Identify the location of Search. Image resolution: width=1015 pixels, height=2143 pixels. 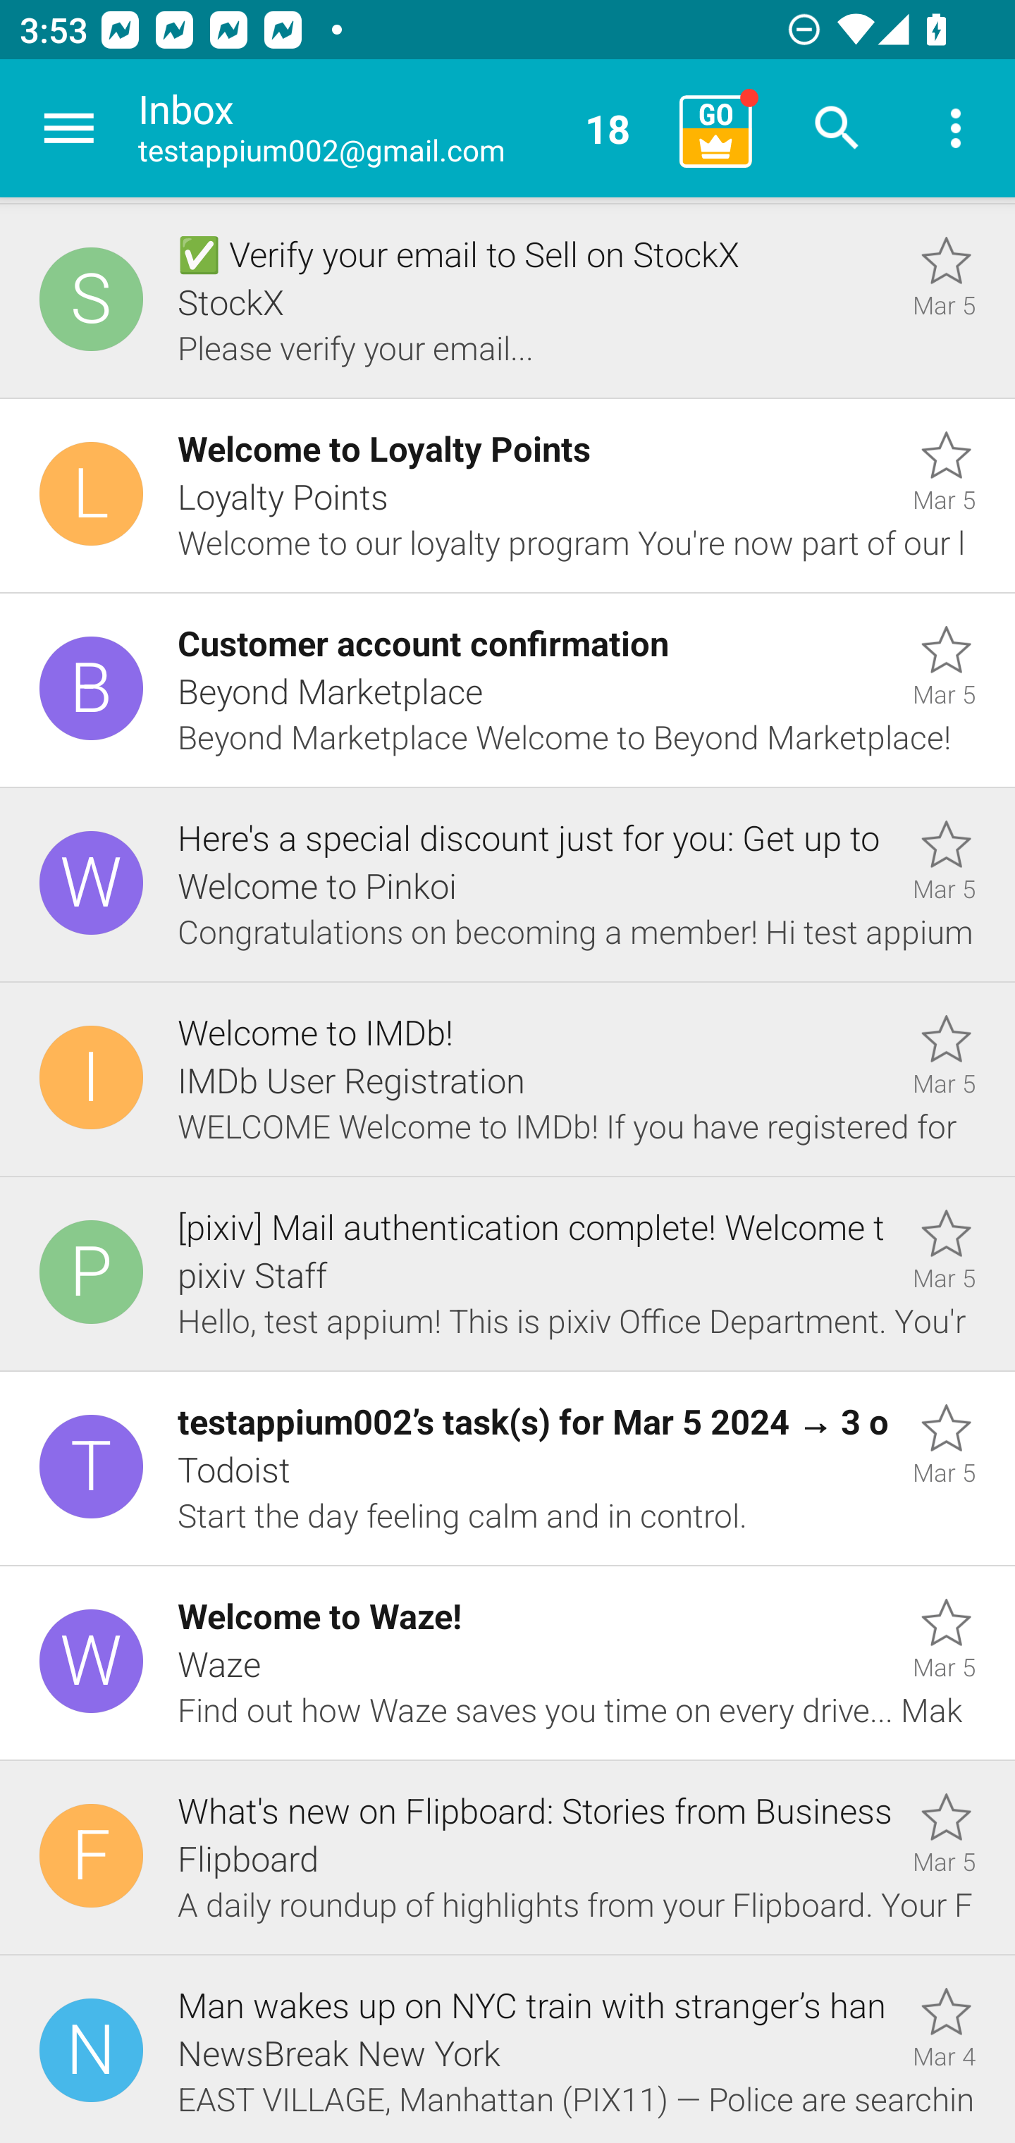
(837, 128).